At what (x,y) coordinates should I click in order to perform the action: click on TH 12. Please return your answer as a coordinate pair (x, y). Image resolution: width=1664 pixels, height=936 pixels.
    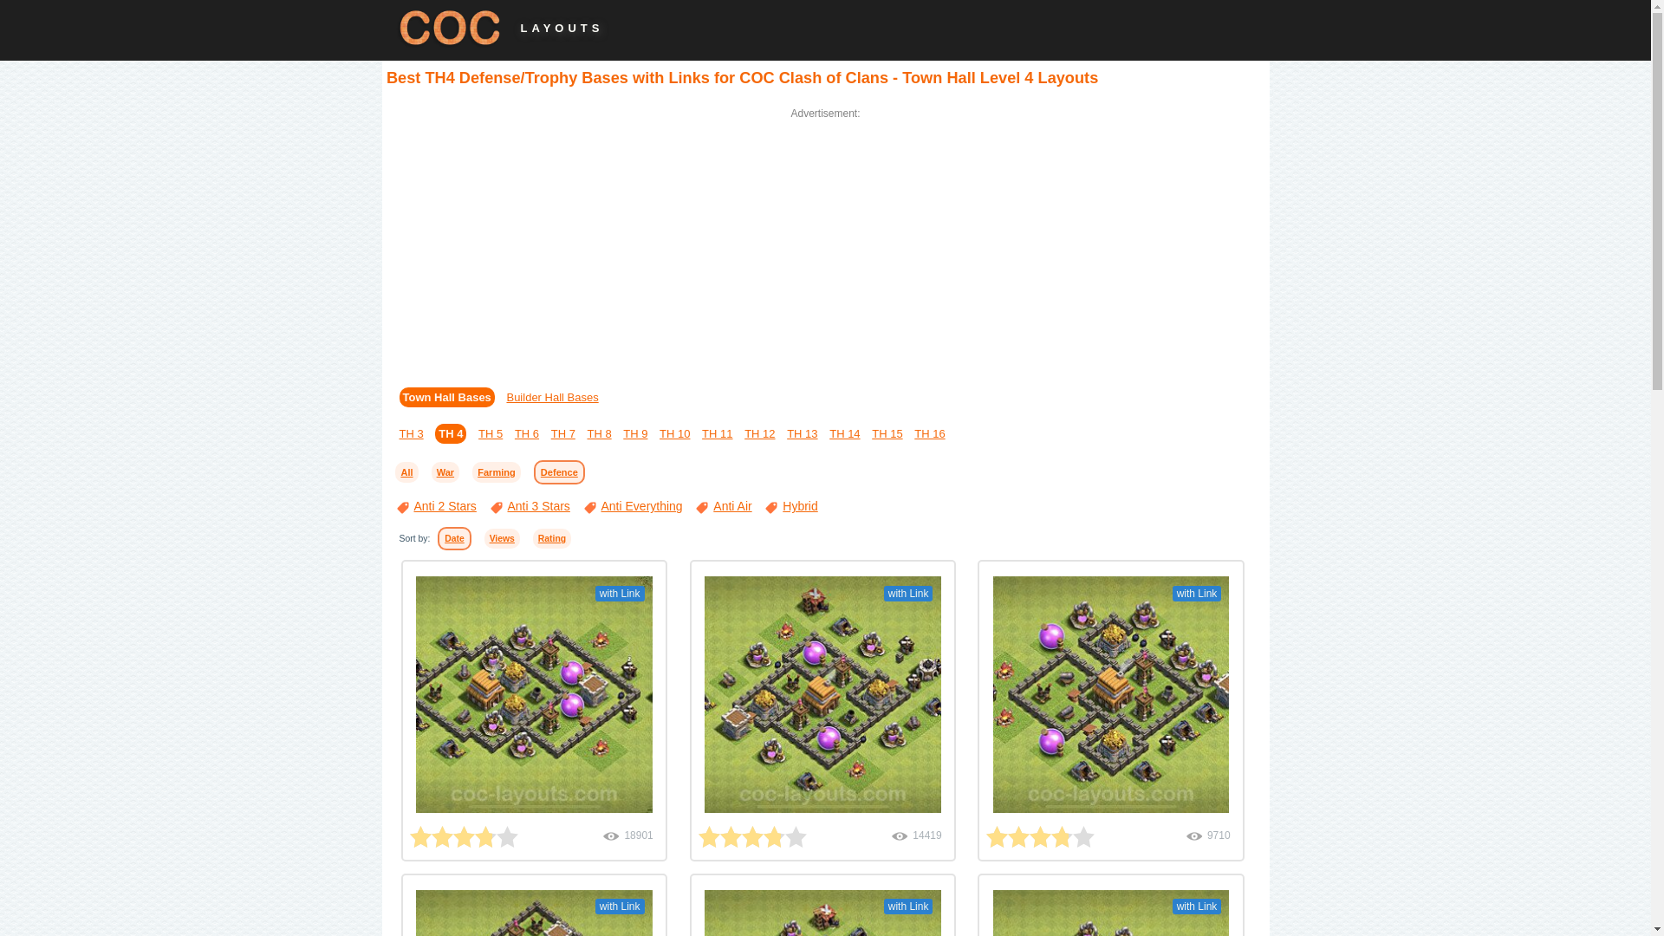
    Looking at the image, I should click on (759, 433).